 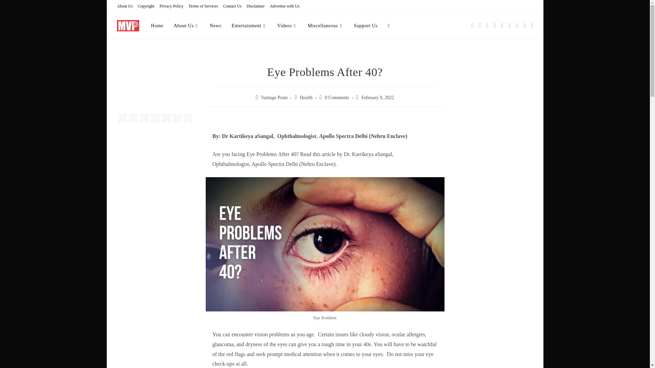 I want to click on Reddit, so click(x=176, y=119).